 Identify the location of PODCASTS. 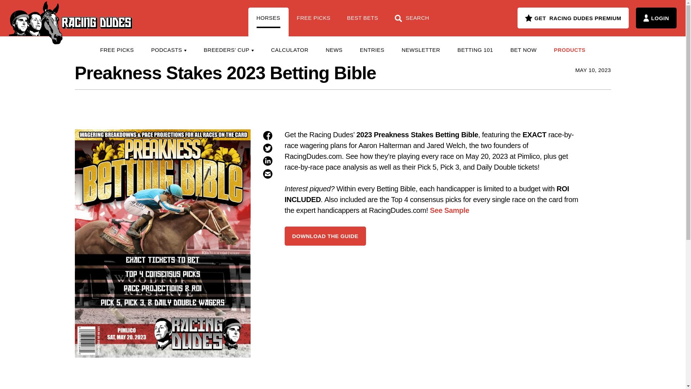
(168, 50).